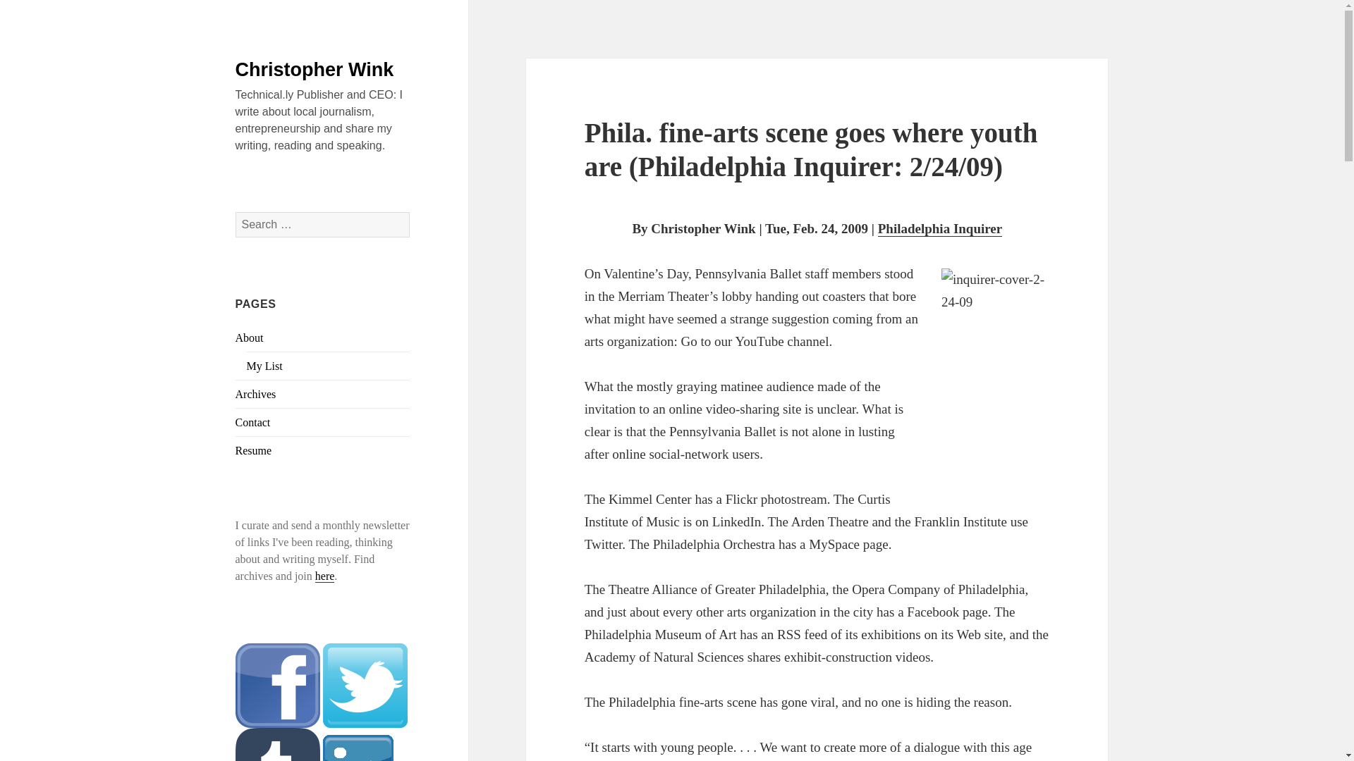  Describe the element at coordinates (996, 374) in the screenshot. I see `inquirer-cover-2-24-09` at that location.